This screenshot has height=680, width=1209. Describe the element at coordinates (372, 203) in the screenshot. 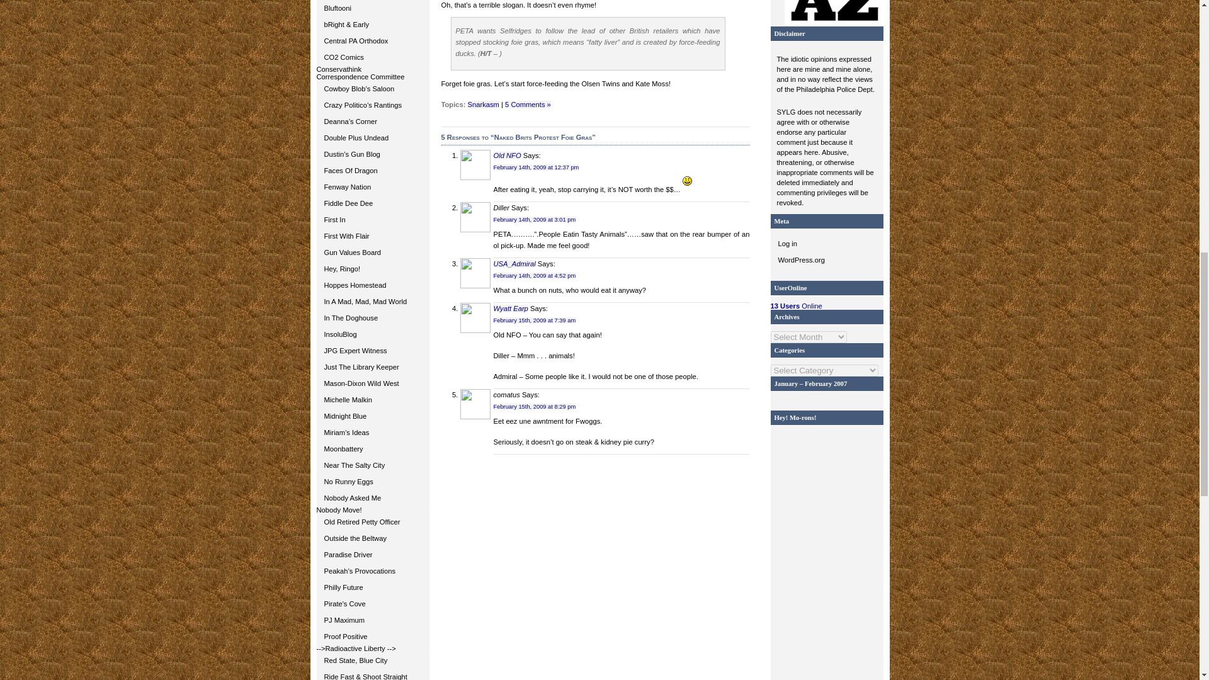

I see `Fiddle Dee Dee` at that location.